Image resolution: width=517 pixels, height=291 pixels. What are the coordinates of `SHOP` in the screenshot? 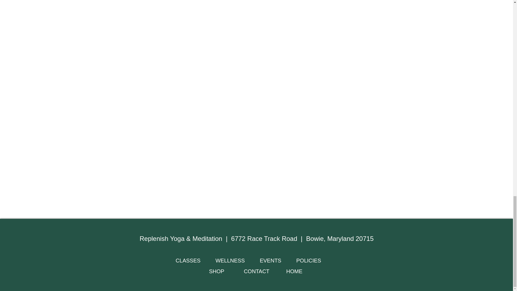 It's located at (216, 271).